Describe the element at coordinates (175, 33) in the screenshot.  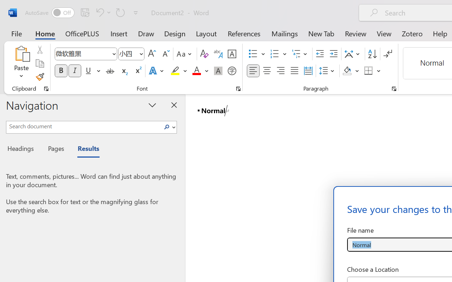
I see `Design` at that location.